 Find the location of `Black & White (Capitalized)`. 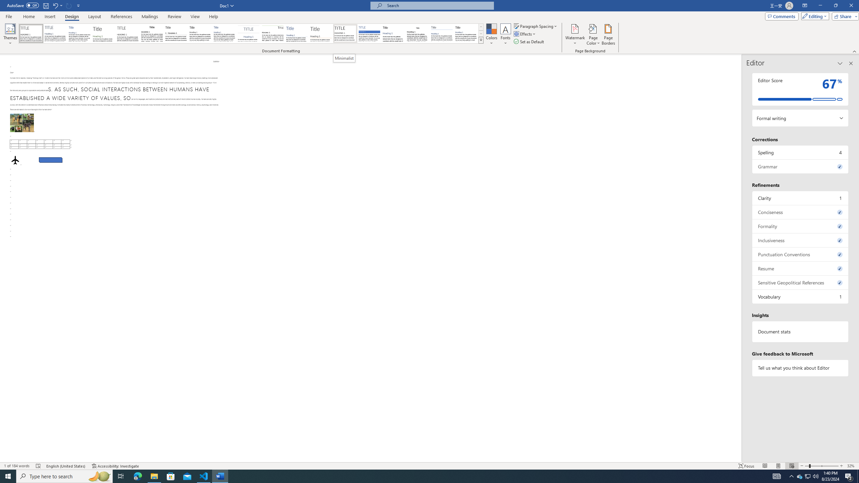

Black & White (Capitalized) is located at coordinates (128, 34).